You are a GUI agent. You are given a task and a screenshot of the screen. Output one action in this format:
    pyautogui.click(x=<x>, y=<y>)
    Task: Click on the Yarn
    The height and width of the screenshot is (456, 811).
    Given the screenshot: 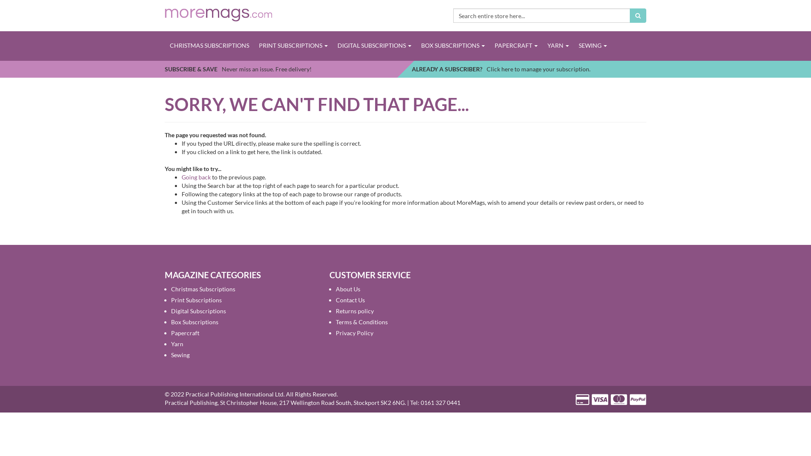 What is the action you would take?
    pyautogui.click(x=177, y=344)
    